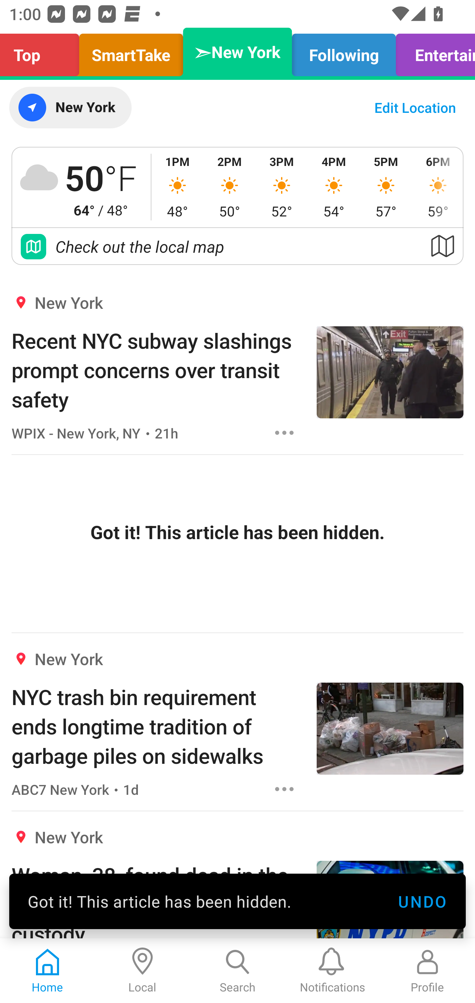 The width and height of the screenshot is (475, 1003). I want to click on Notifications, so click(332, 971).